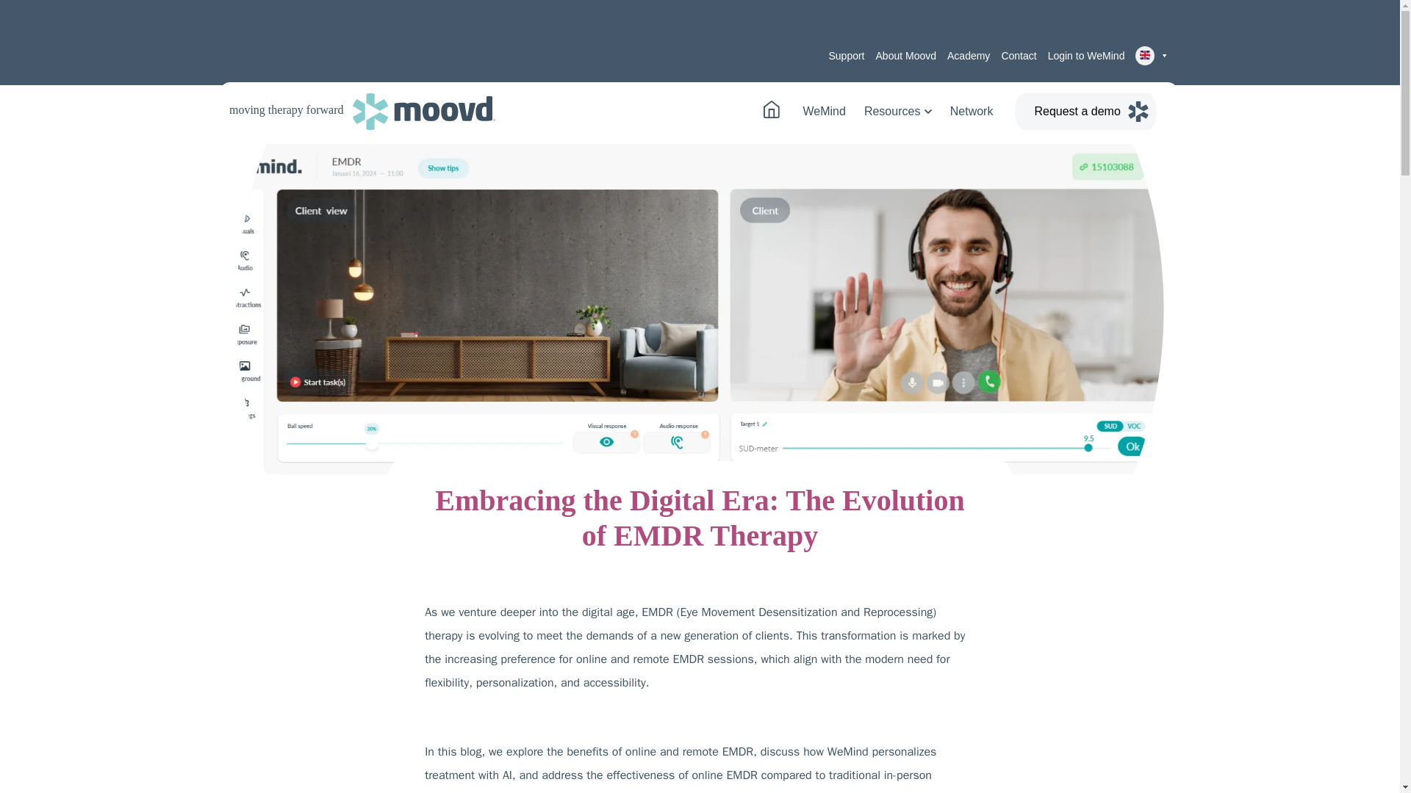 The width and height of the screenshot is (1411, 793). Describe the element at coordinates (897, 112) in the screenshot. I see `Resources` at that location.